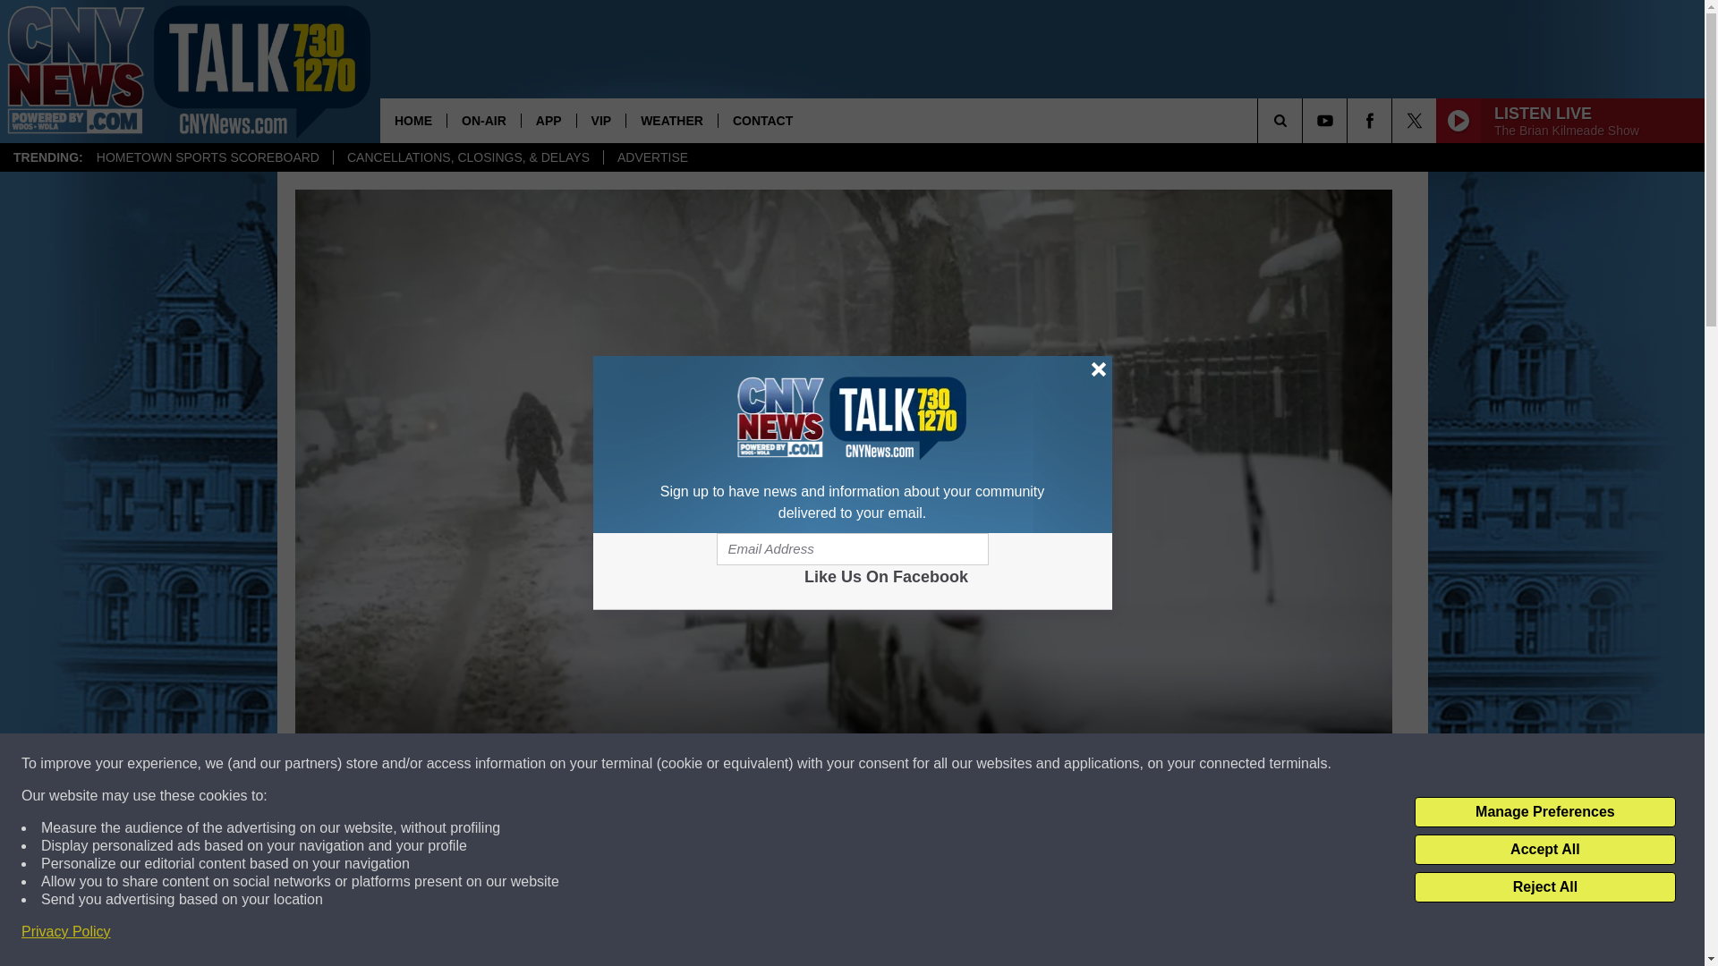 The width and height of the screenshot is (1718, 966). Describe the element at coordinates (671, 120) in the screenshot. I see `WEATHER` at that location.